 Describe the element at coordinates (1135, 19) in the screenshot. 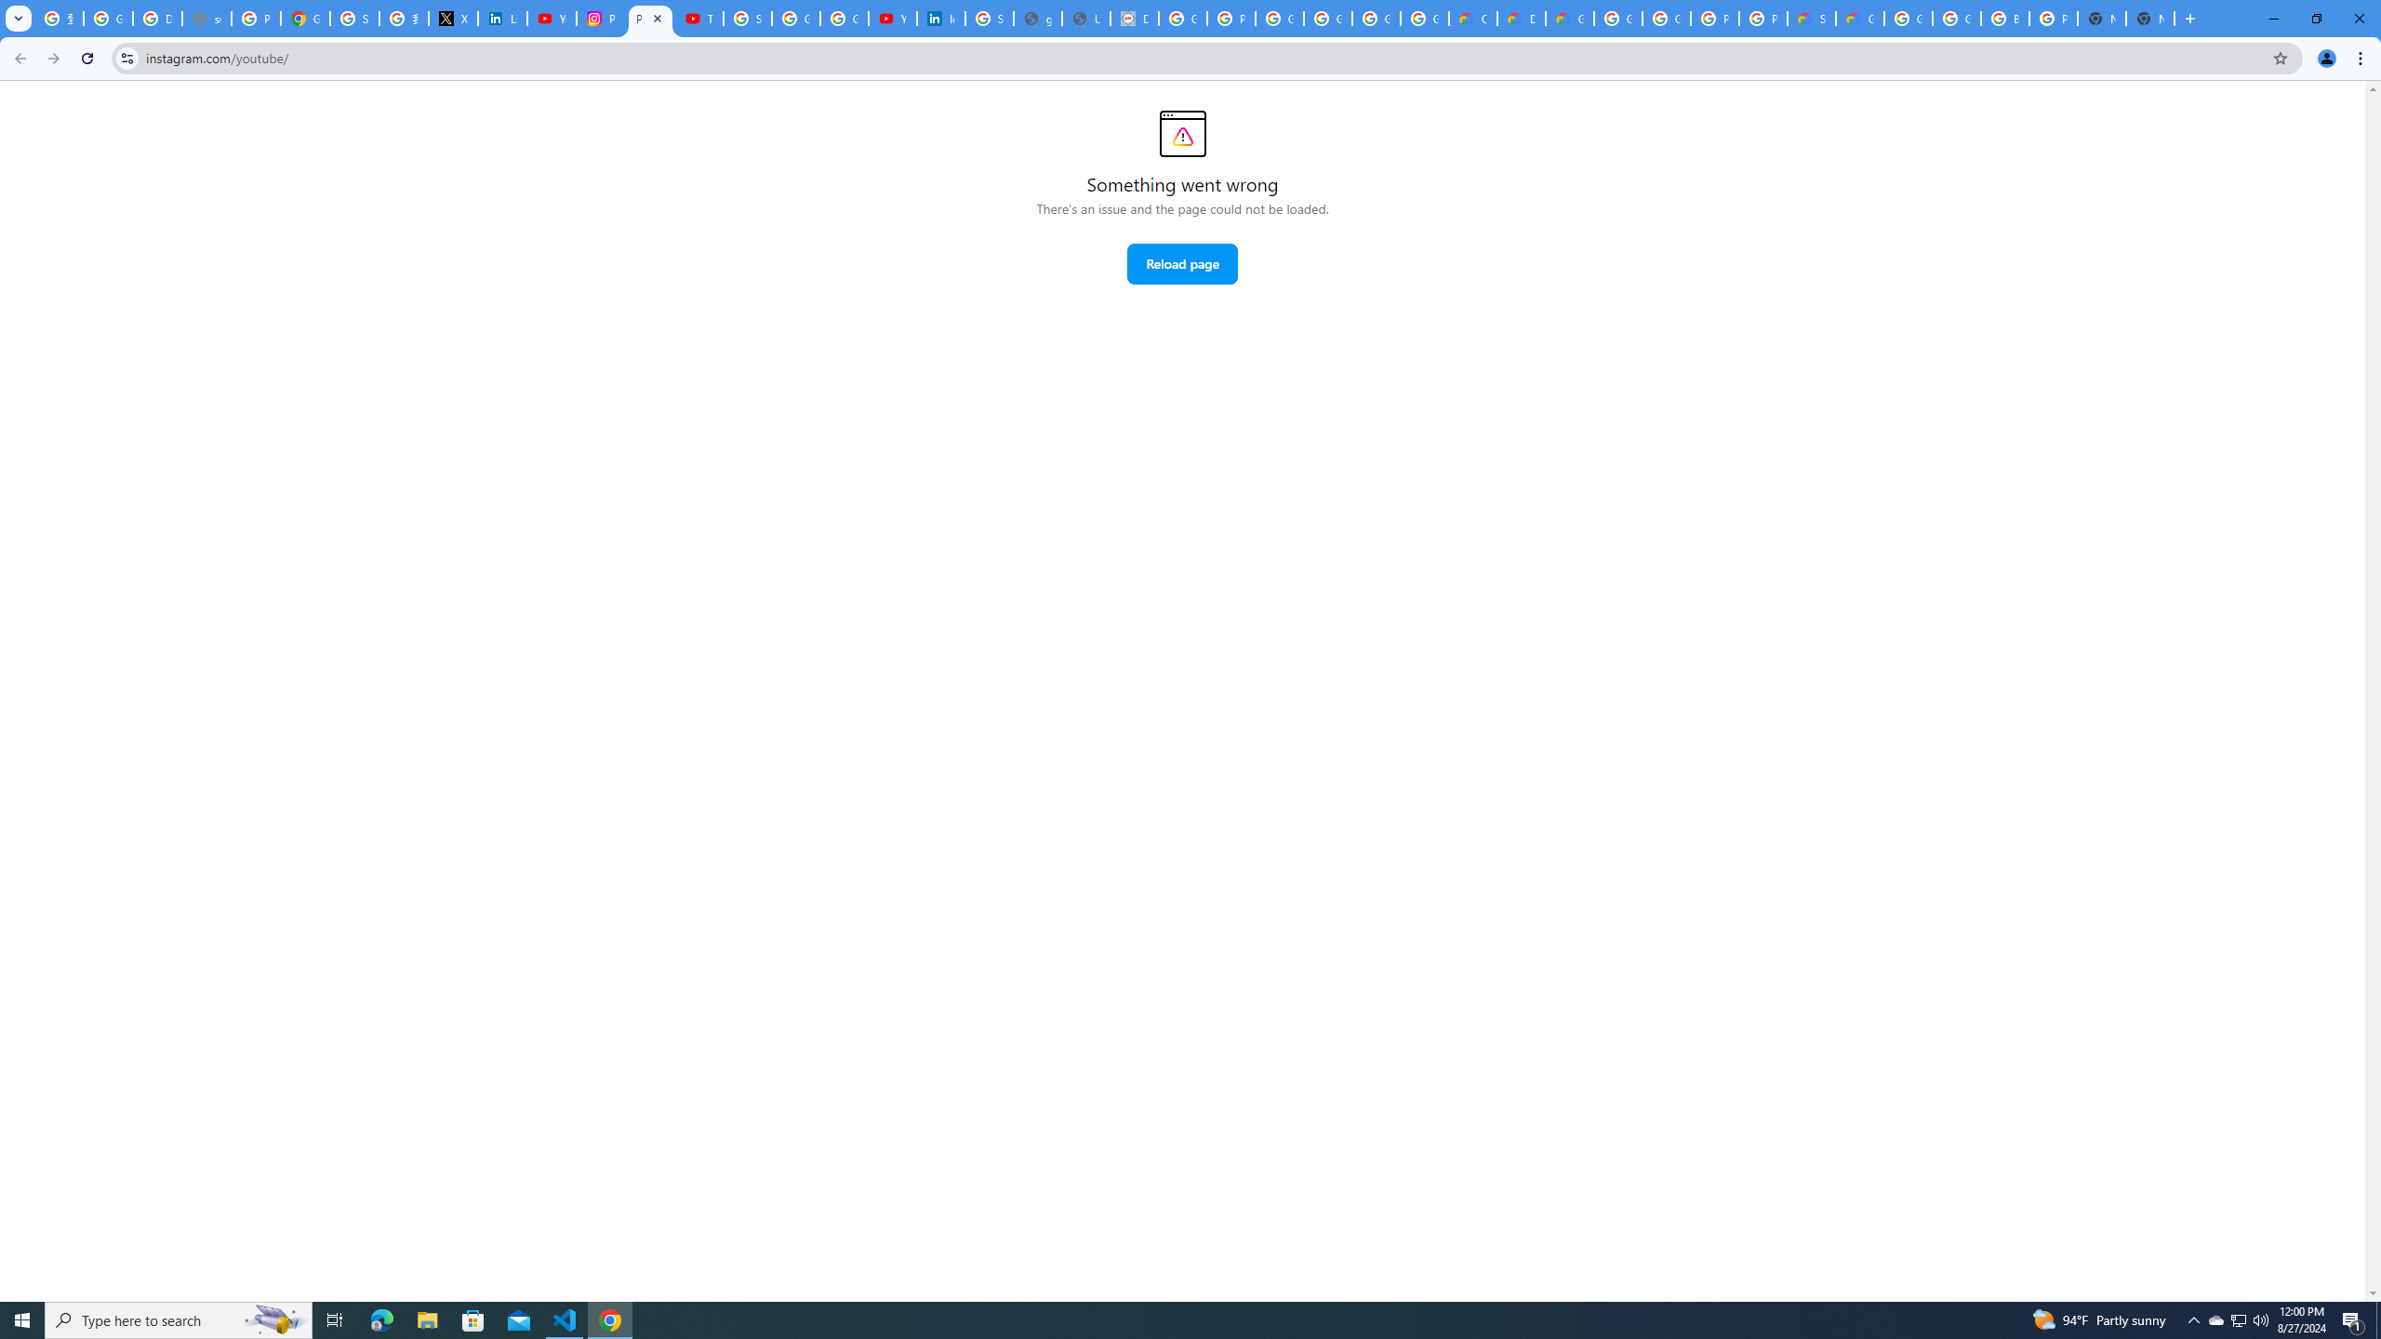

I see `Data Privacy Framework` at that location.